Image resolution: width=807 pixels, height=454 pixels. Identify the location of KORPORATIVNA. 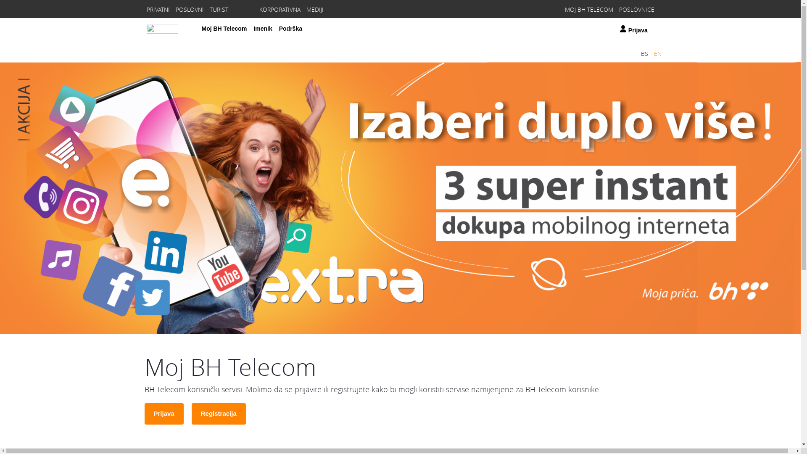
(280, 9).